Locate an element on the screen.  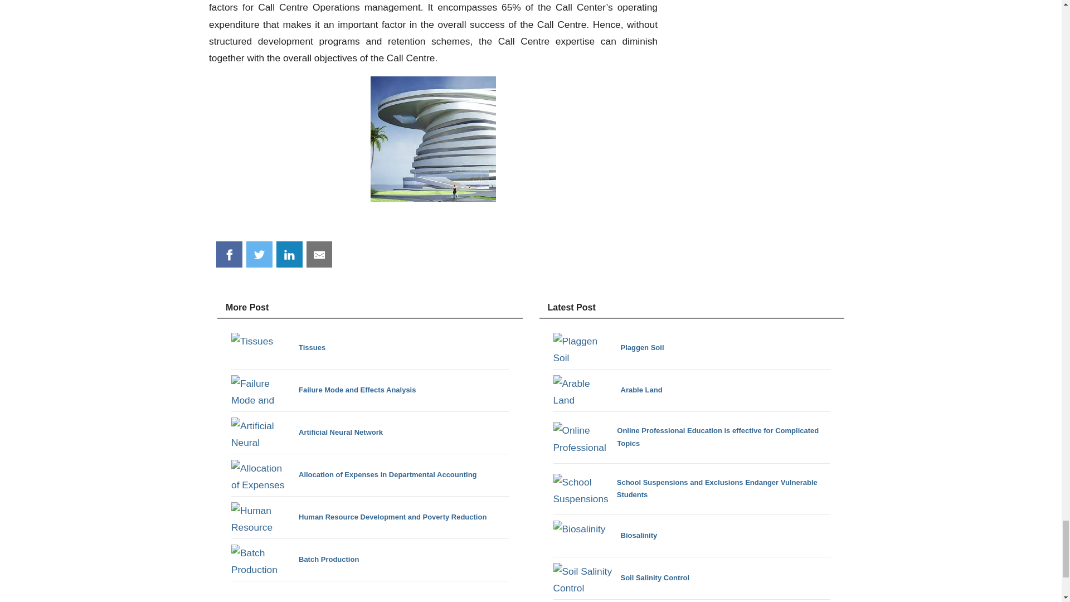
Allocation of Expenses in Departmental Accounting is located at coordinates (354, 475).